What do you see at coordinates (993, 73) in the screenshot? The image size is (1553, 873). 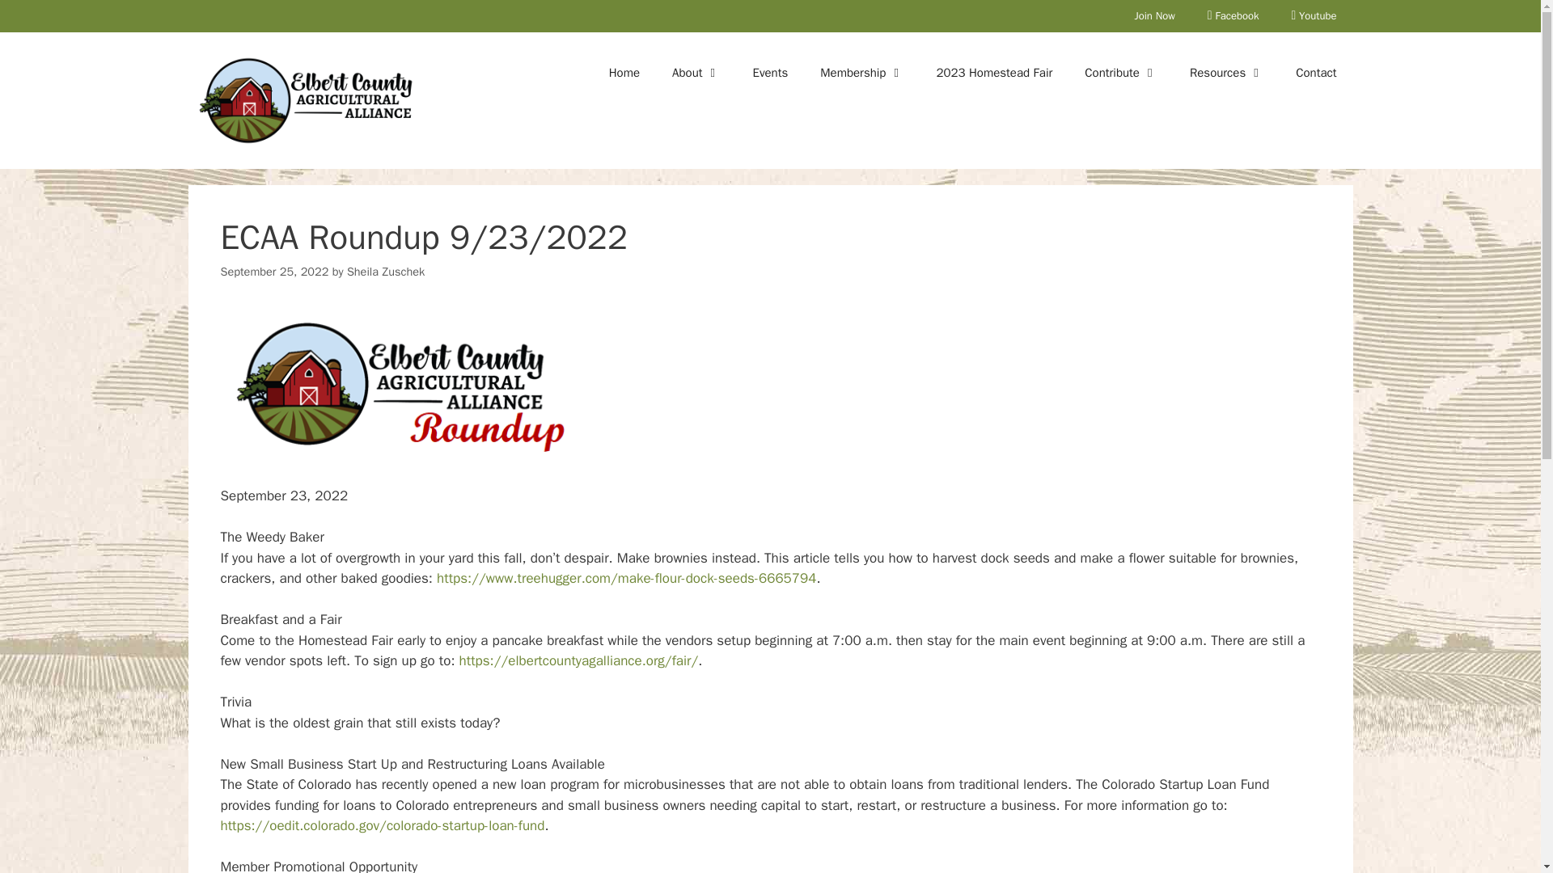 I see `2023 Homestead Fair` at bounding box center [993, 73].